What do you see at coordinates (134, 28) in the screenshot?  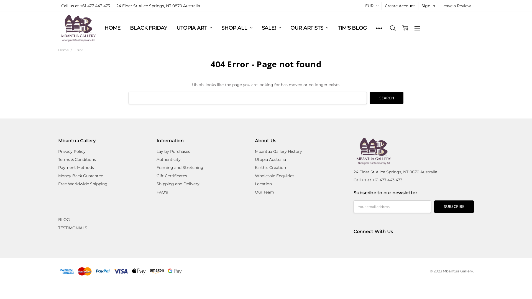 I see `ABORIGINAL ART BLOG` at bounding box center [134, 28].